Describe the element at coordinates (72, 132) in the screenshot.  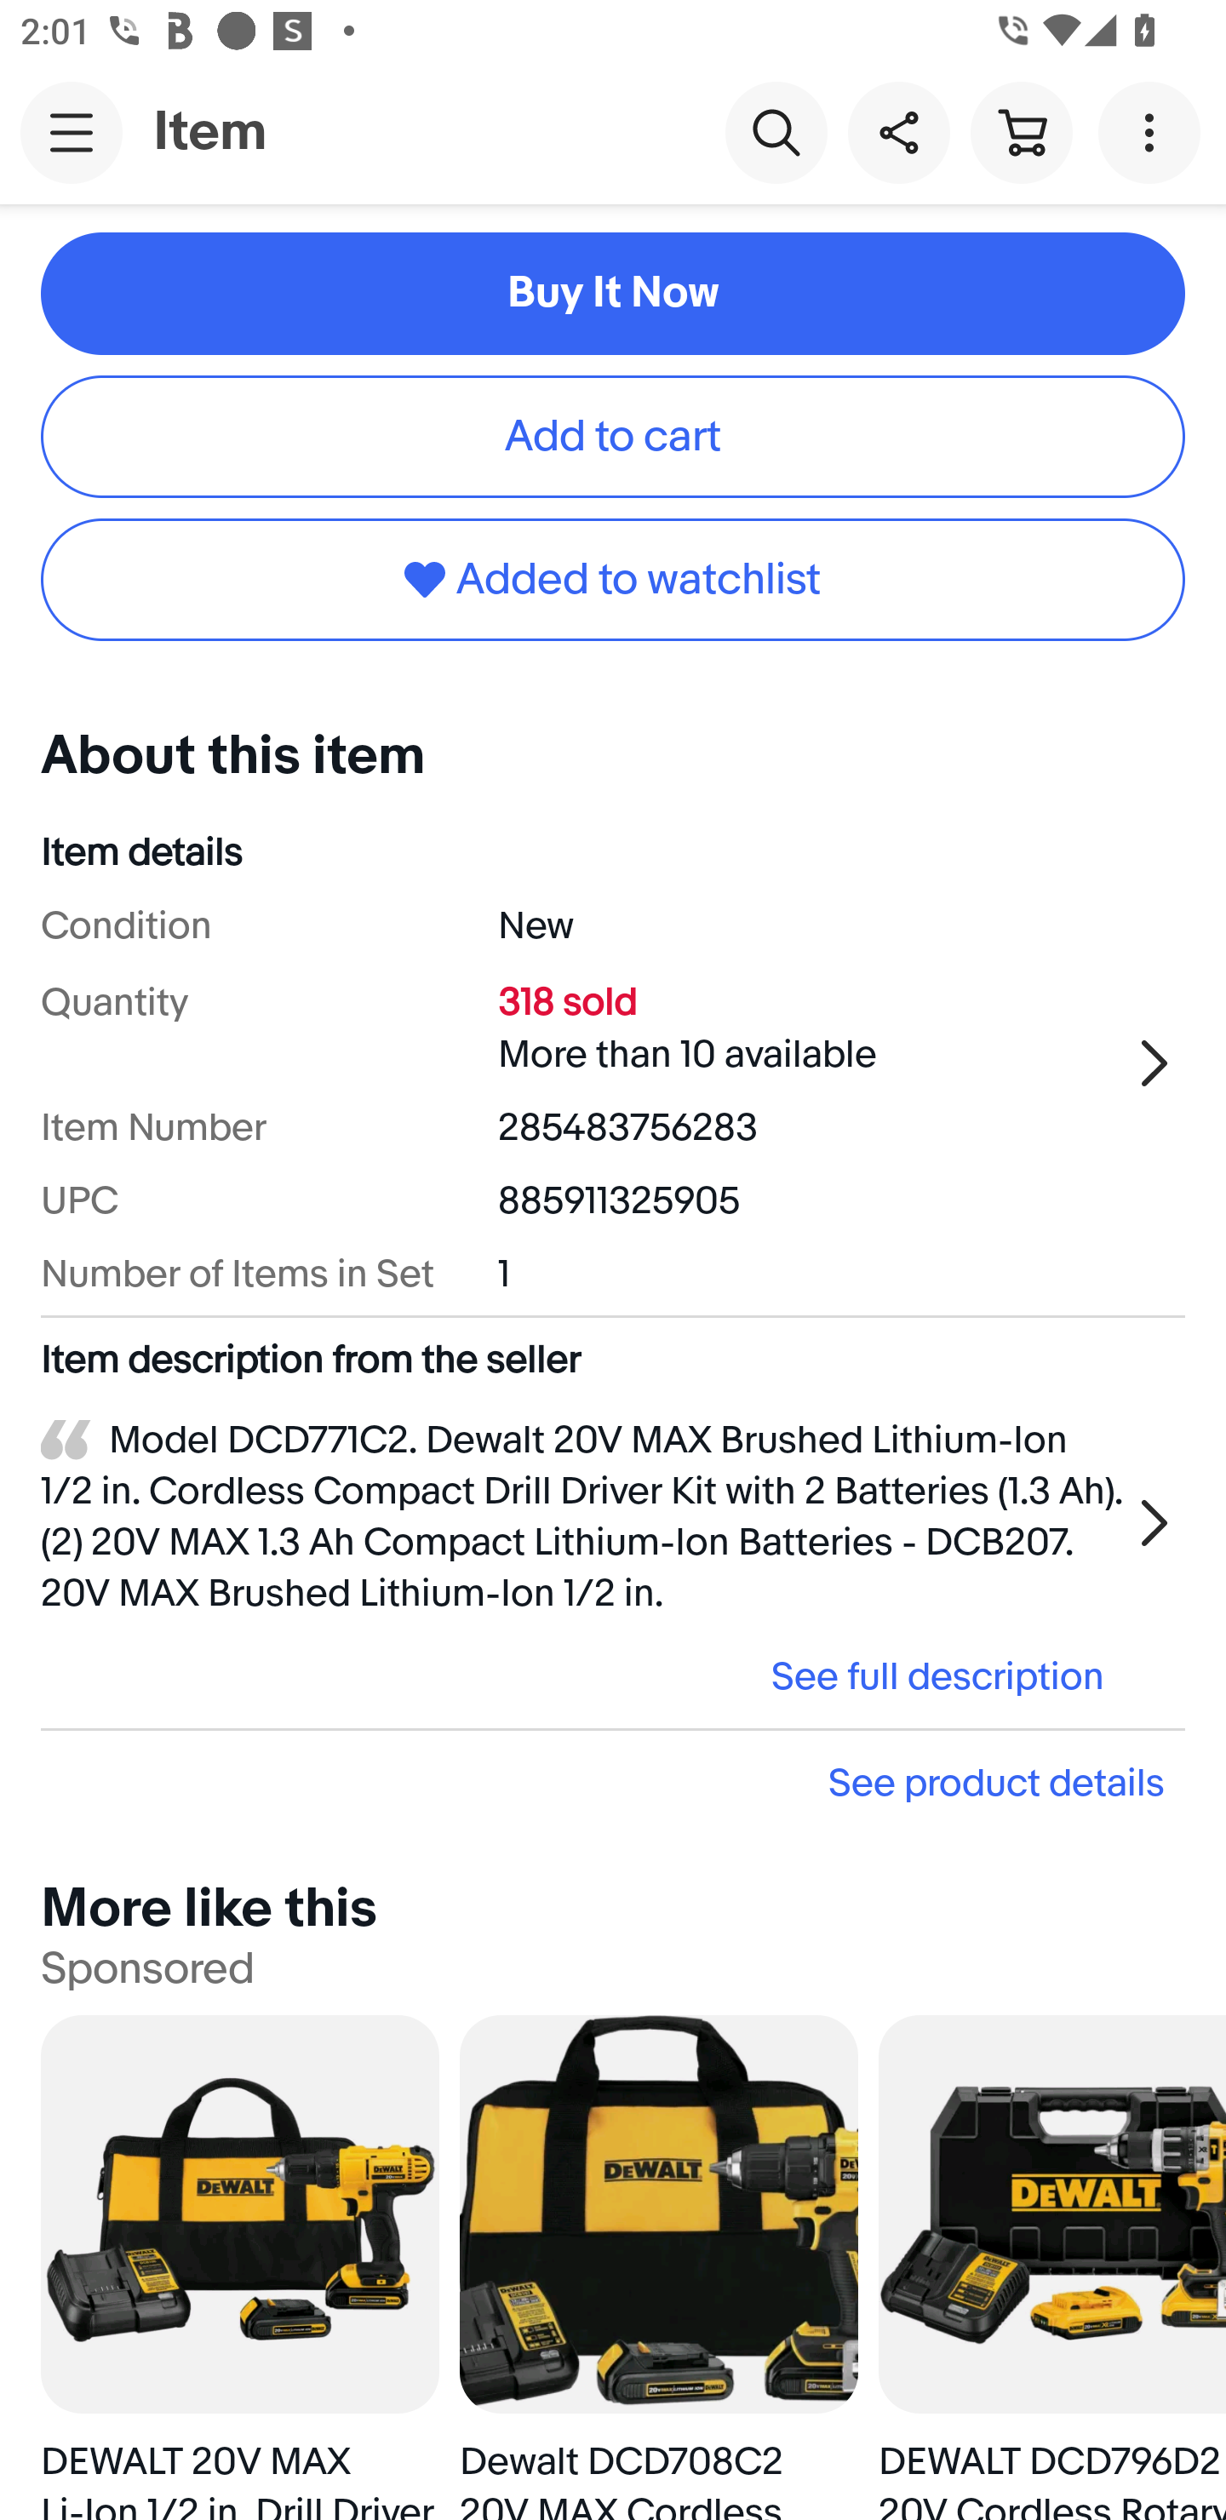
I see `Main navigation, open` at that location.